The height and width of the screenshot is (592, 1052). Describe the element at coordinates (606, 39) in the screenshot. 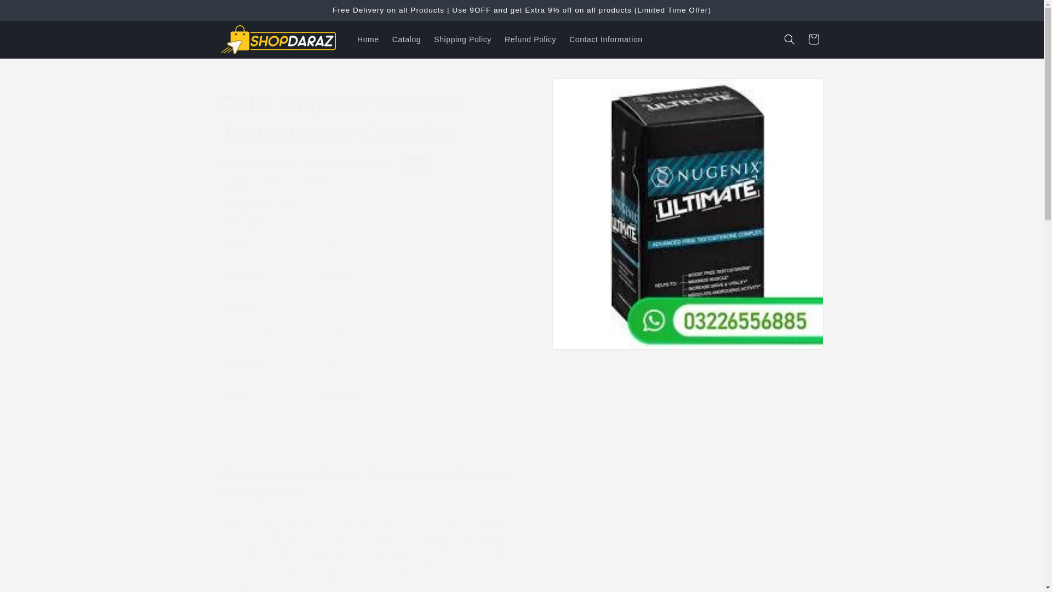

I see `Contact Information` at that location.